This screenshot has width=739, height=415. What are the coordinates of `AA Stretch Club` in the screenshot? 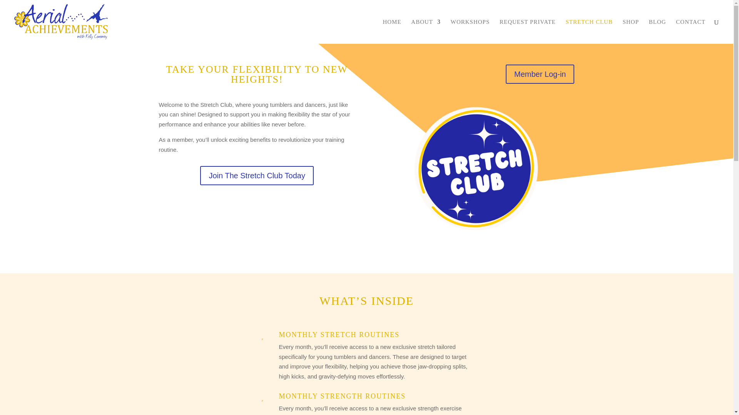 It's located at (476, 169).